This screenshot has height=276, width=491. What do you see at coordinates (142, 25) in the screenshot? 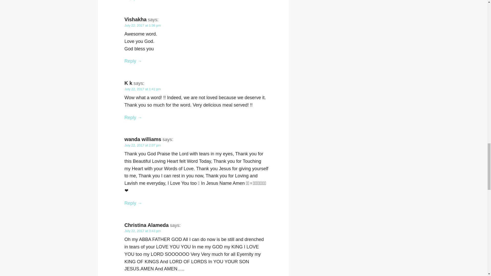
I see `July 22, 2017 at 1:36 pm` at bounding box center [142, 25].